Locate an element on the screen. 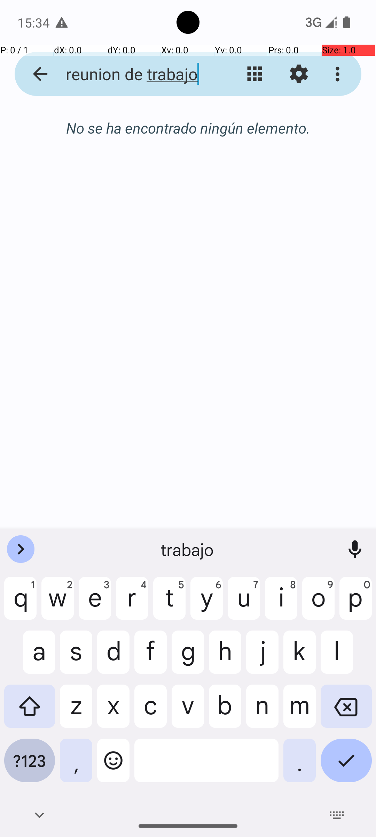  reunion de trabajo is located at coordinates (134, 74).